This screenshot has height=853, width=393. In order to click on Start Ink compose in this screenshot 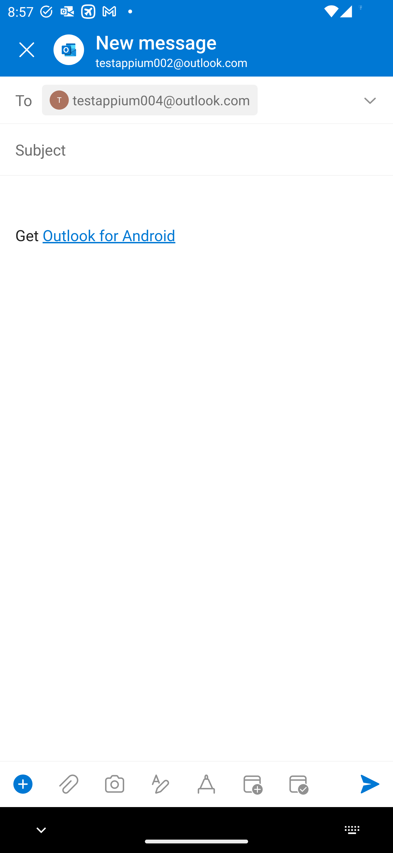, I will do `click(206, 784)`.